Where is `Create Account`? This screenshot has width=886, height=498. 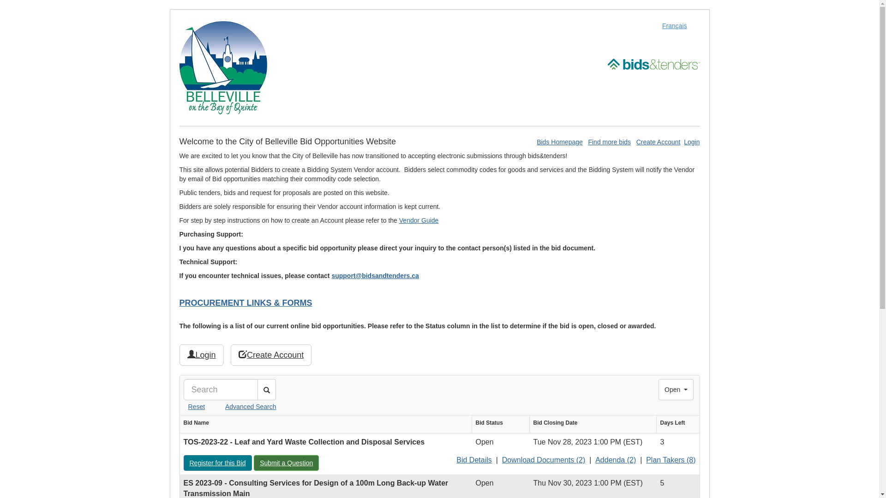 Create Account is located at coordinates (659, 142).